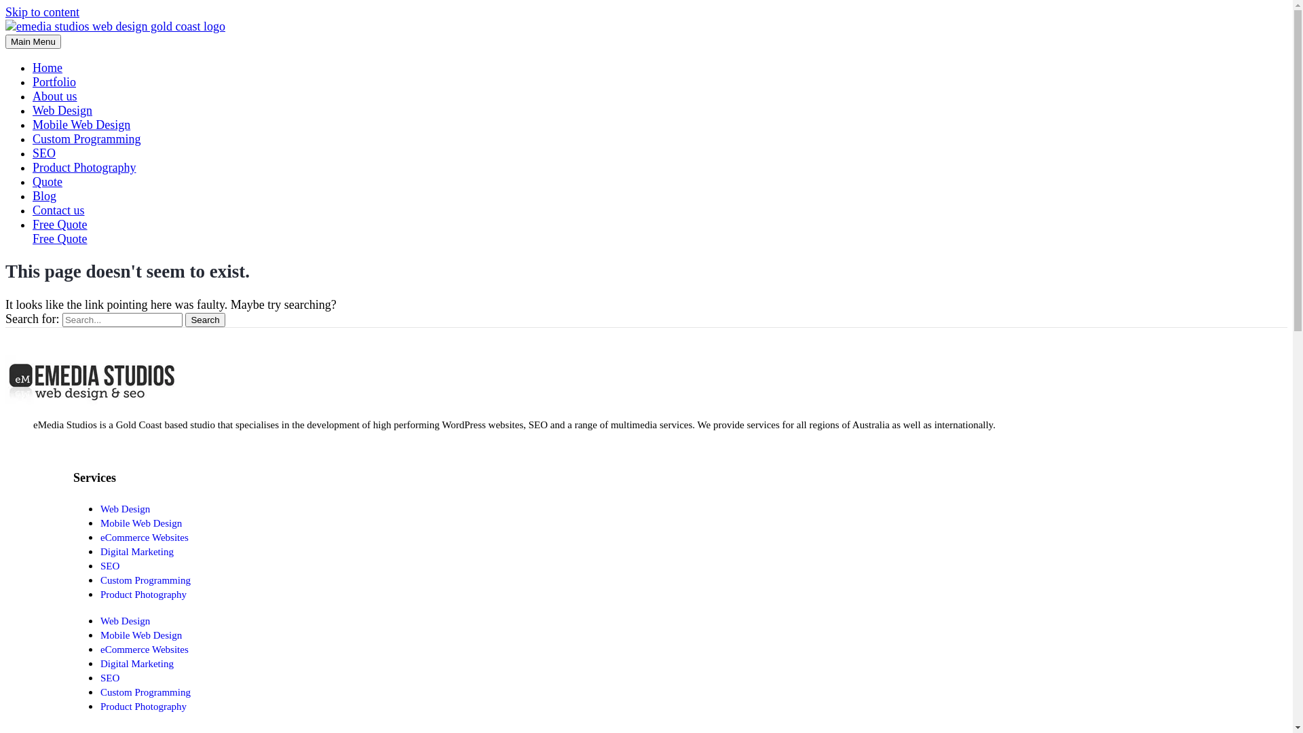 The image size is (1303, 733). I want to click on Mobile Web Design, so click(81, 125).